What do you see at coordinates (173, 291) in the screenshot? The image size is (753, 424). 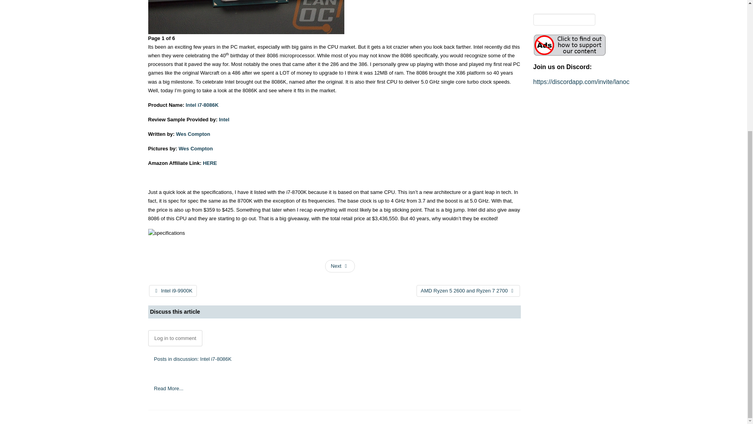 I see `Intel i9-9900K` at bounding box center [173, 291].